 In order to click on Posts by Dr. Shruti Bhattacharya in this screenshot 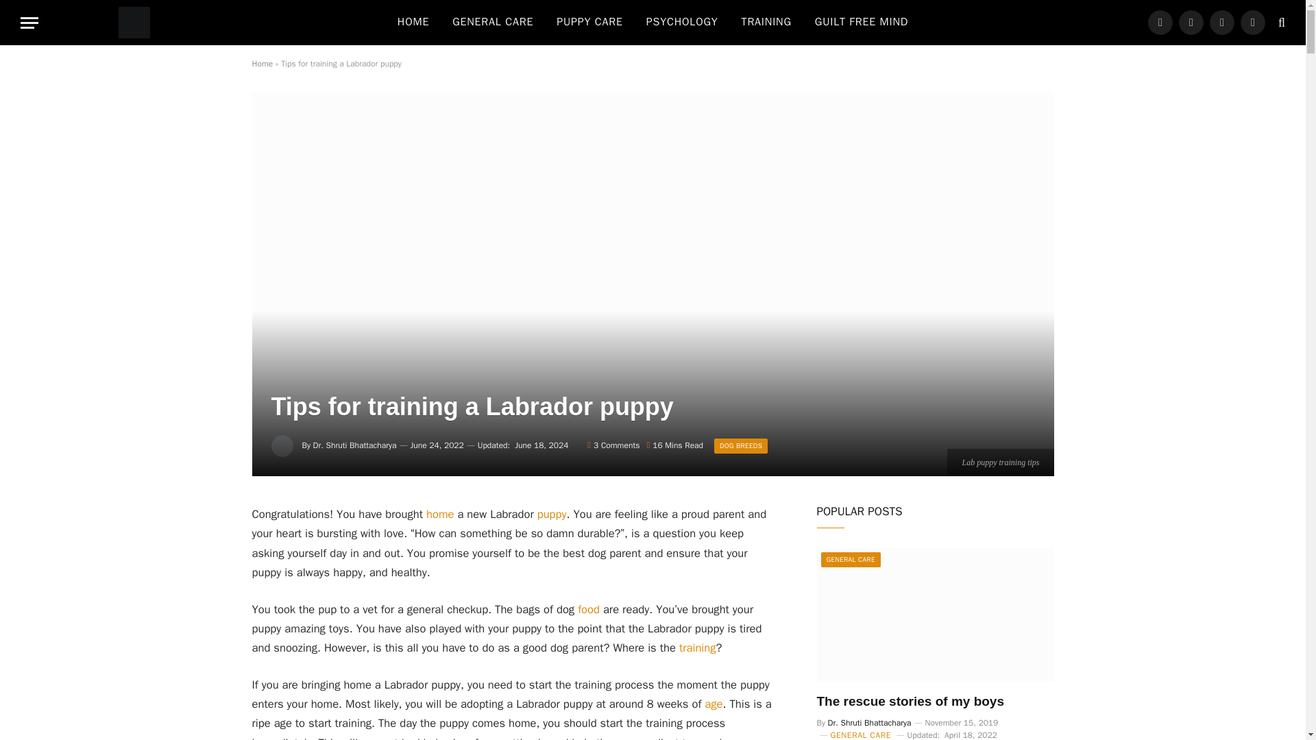, I will do `click(355, 445)`.